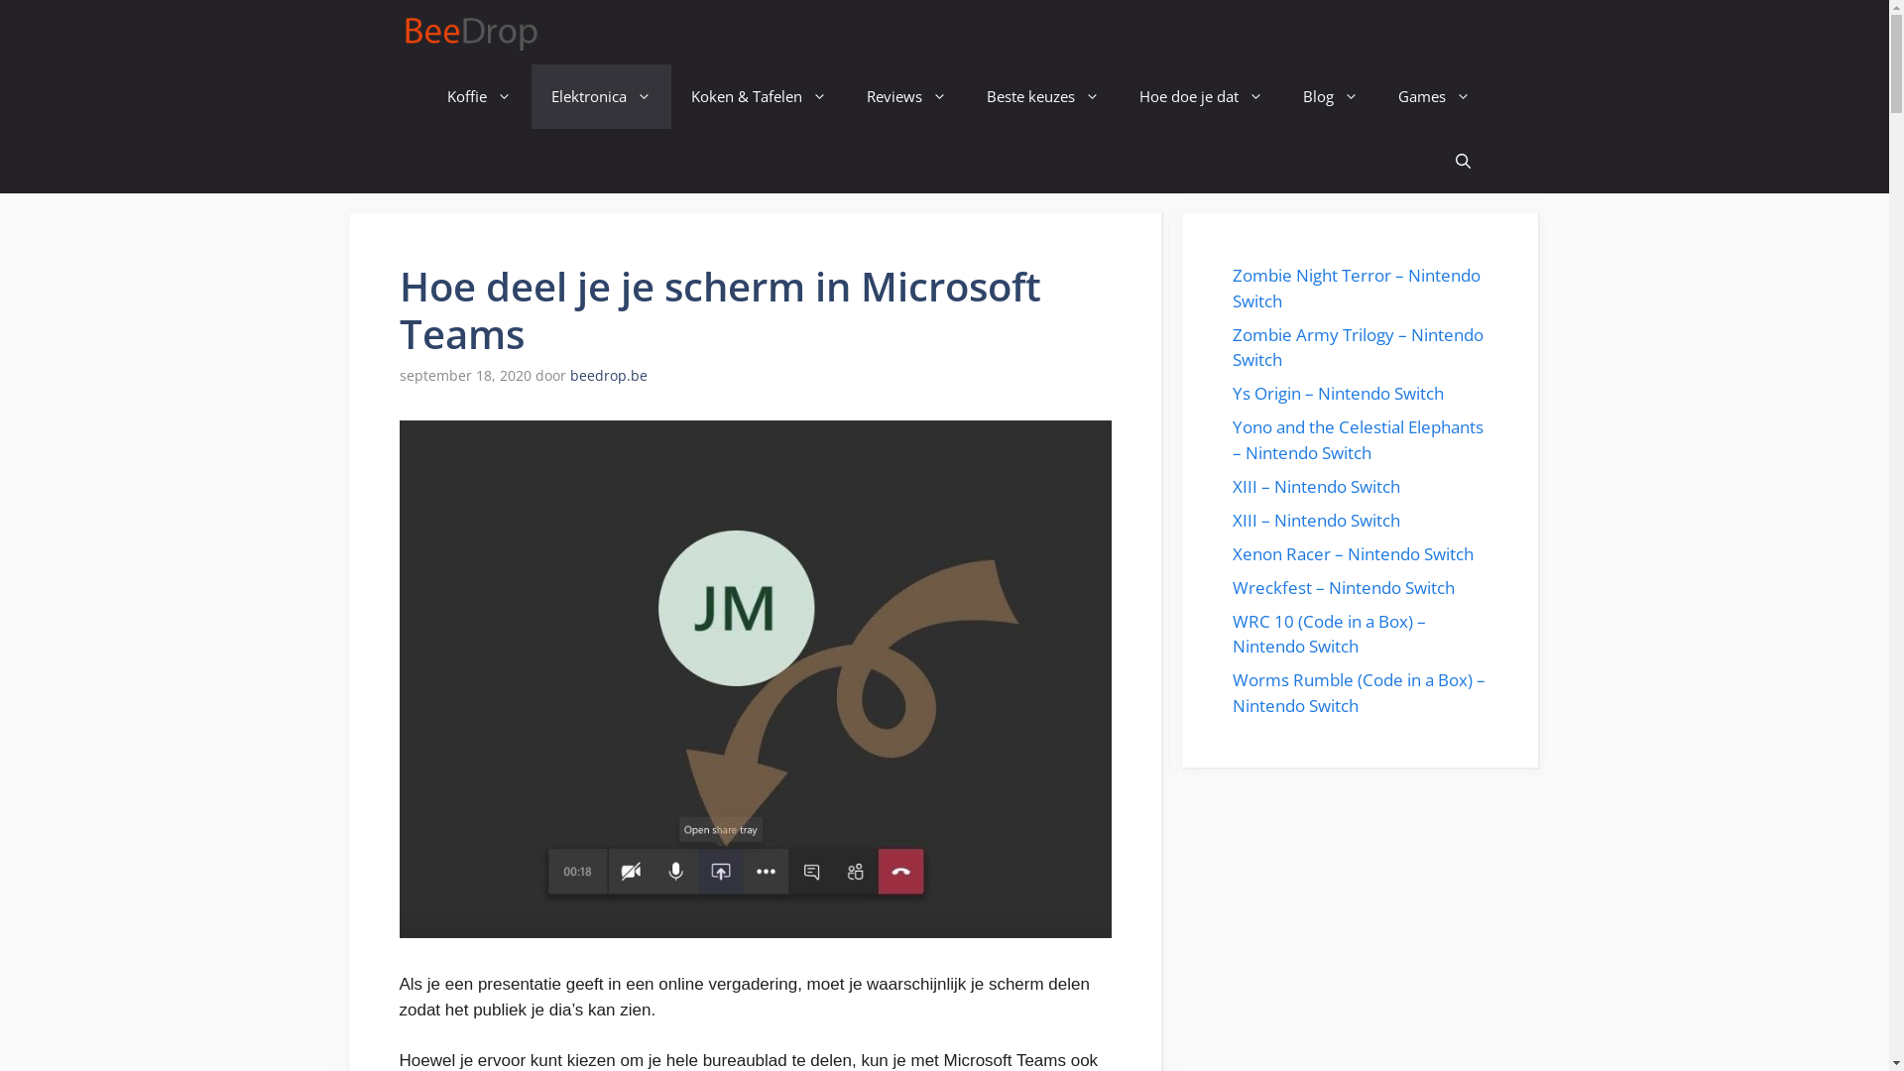 The image size is (1904, 1071). What do you see at coordinates (906, 97) in the screenshot?
I see `Reviews` at bounding box center [906, 97].